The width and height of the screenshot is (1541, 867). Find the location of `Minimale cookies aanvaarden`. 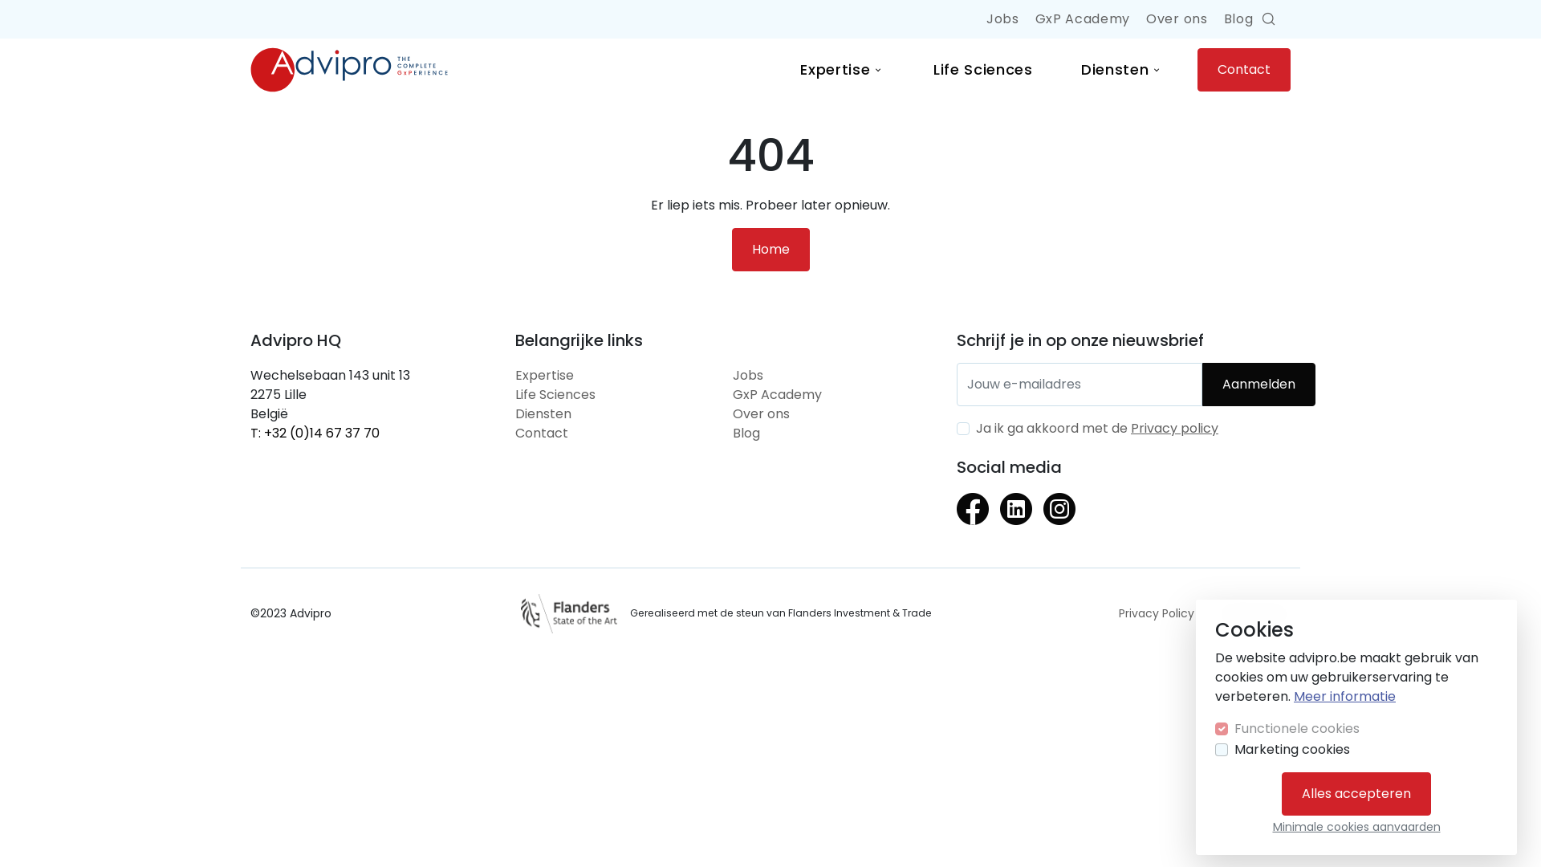

Minimale cookies aanvaarden is located at coordinates (1356, 827).